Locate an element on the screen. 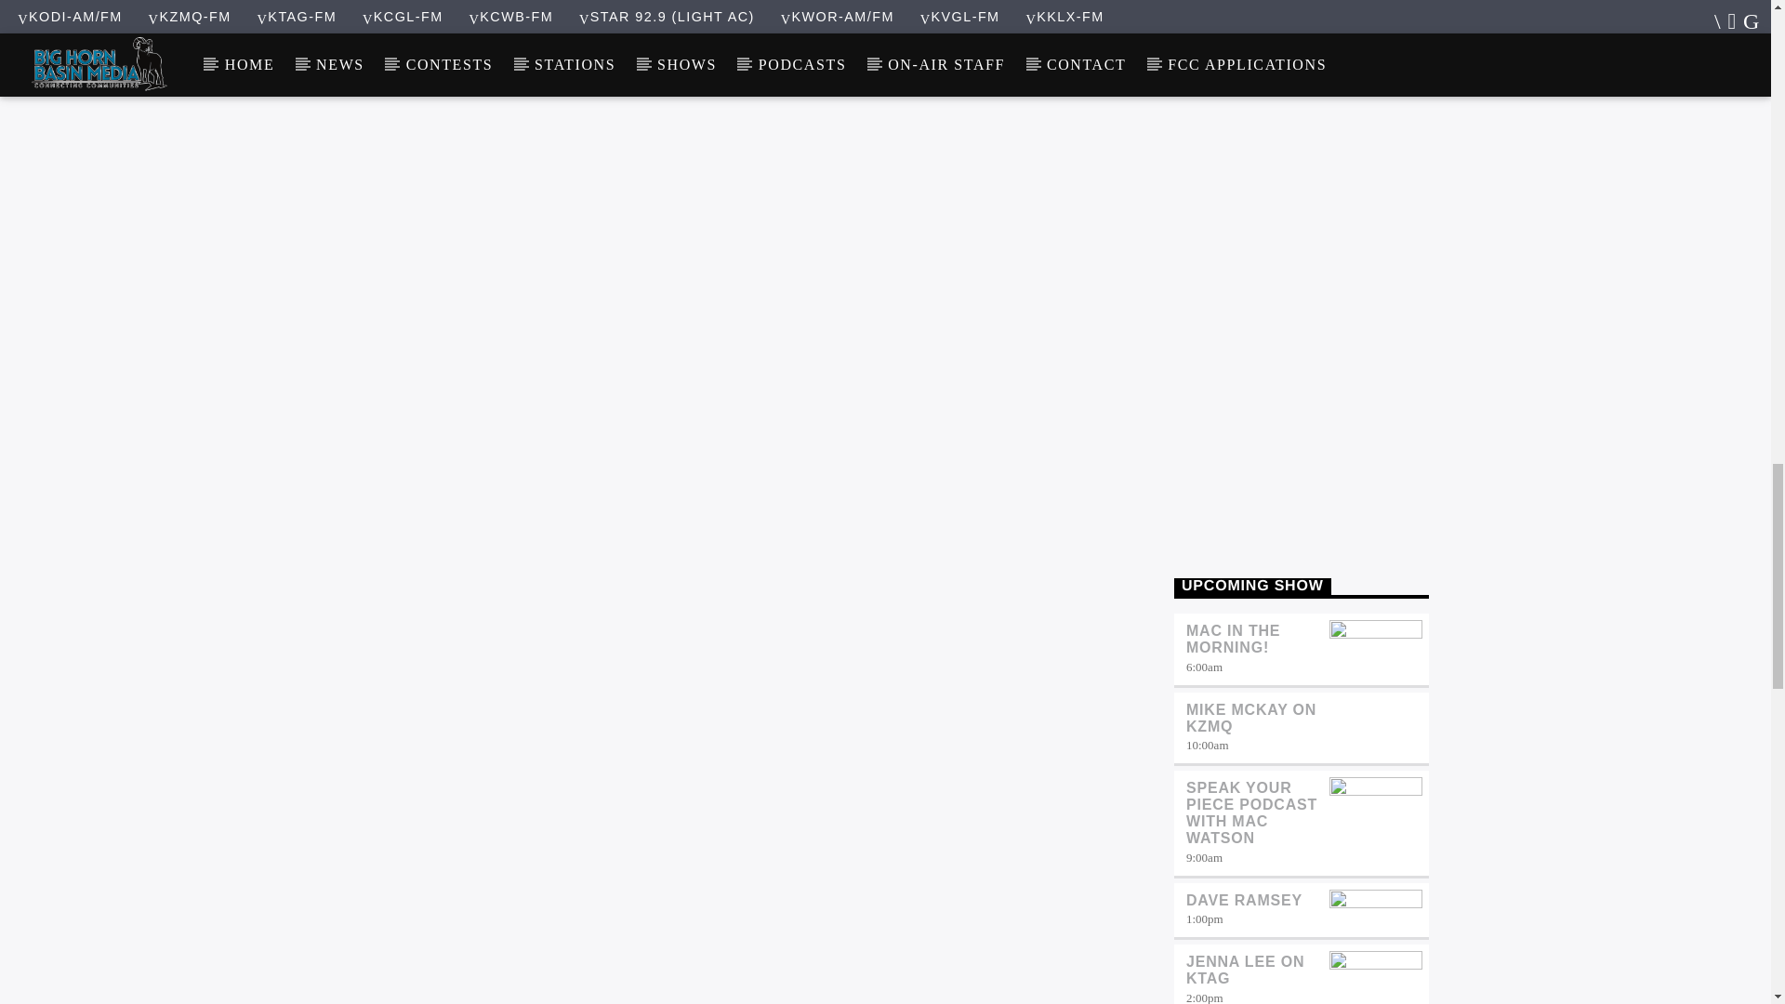  Advertise is located at coordinates (1302, 275).